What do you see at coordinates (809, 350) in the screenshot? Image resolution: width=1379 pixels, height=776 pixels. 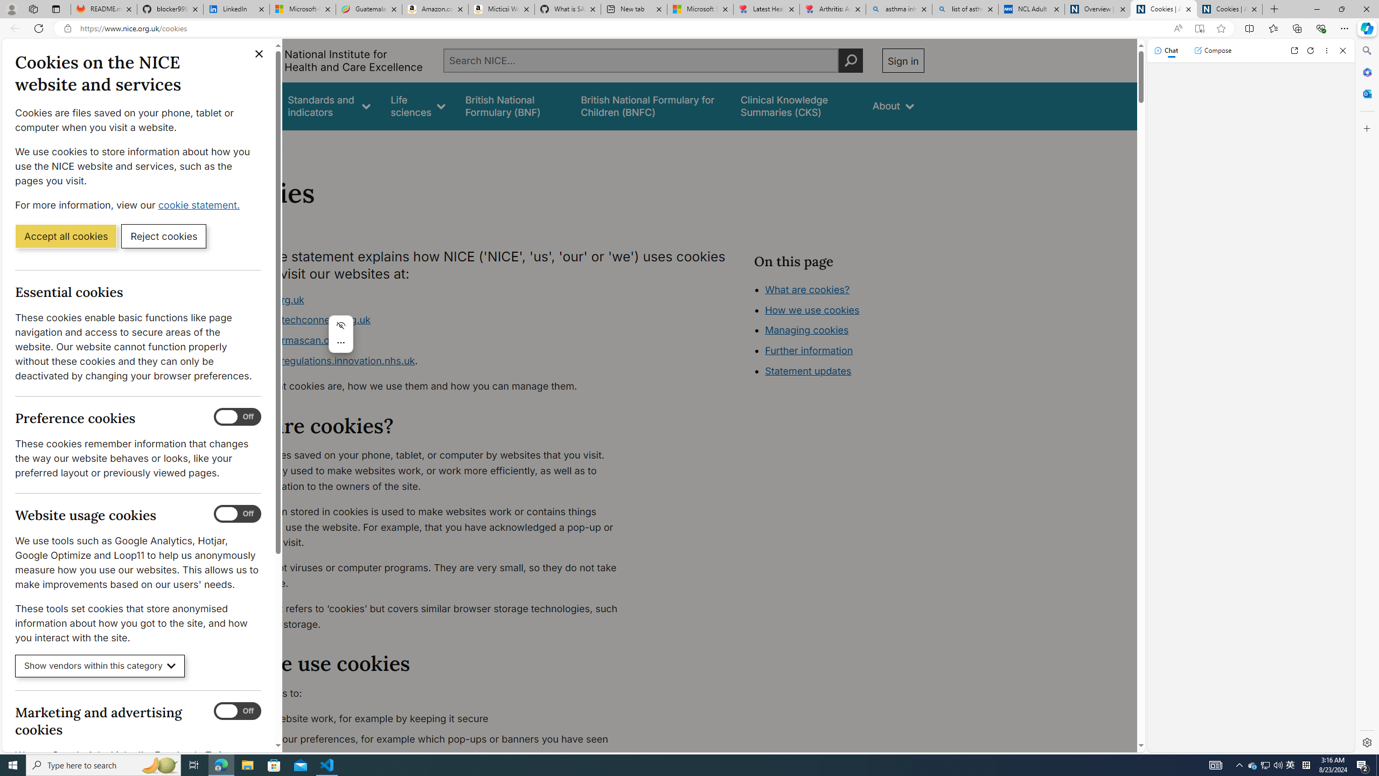 I see `Further information` at bounding box center [809, 350].